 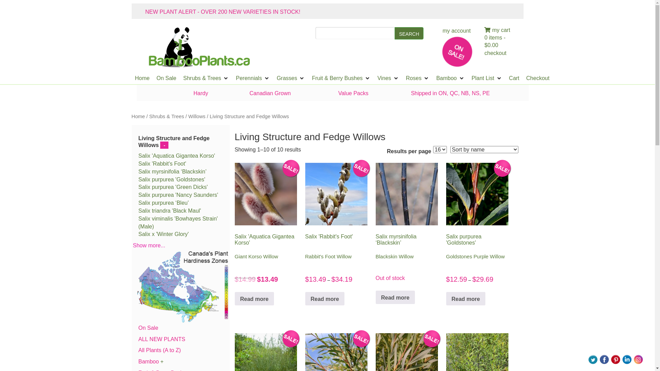 What do you see at coordinates (287, 78) in the screenshot?
I see `Grasses` at bounding box center [287, 78].